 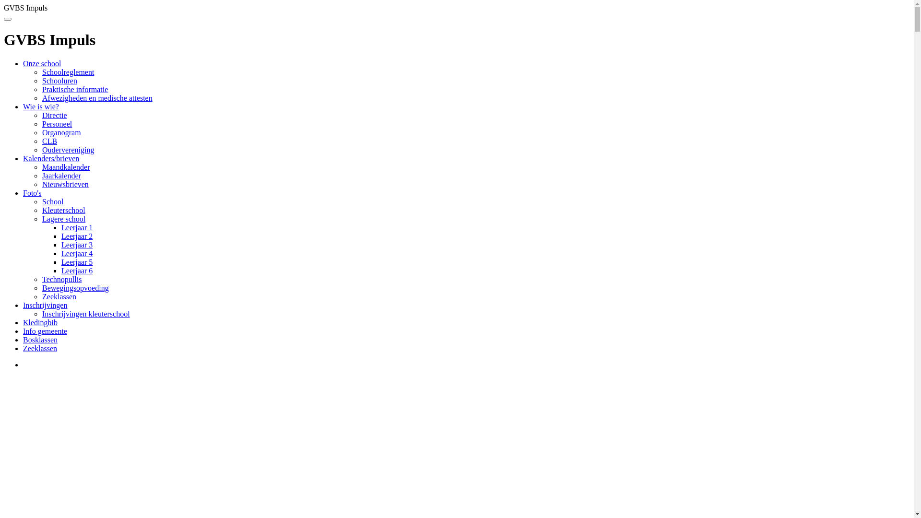 What do you see at coordinates (61, 132) in the screenshot?
I see `Organogram` at bounding box center [61, 132].